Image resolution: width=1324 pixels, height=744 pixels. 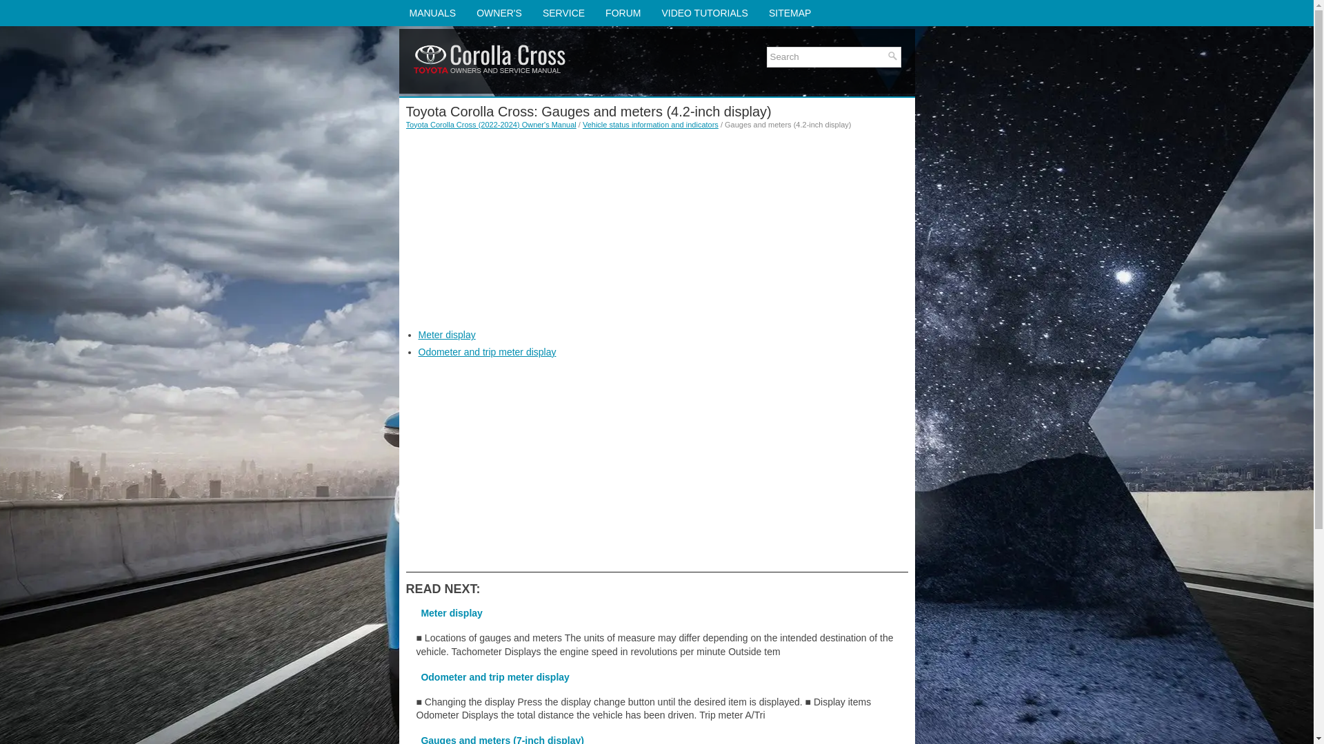 I want to click on SERVICE, so click(x=563, y=12).